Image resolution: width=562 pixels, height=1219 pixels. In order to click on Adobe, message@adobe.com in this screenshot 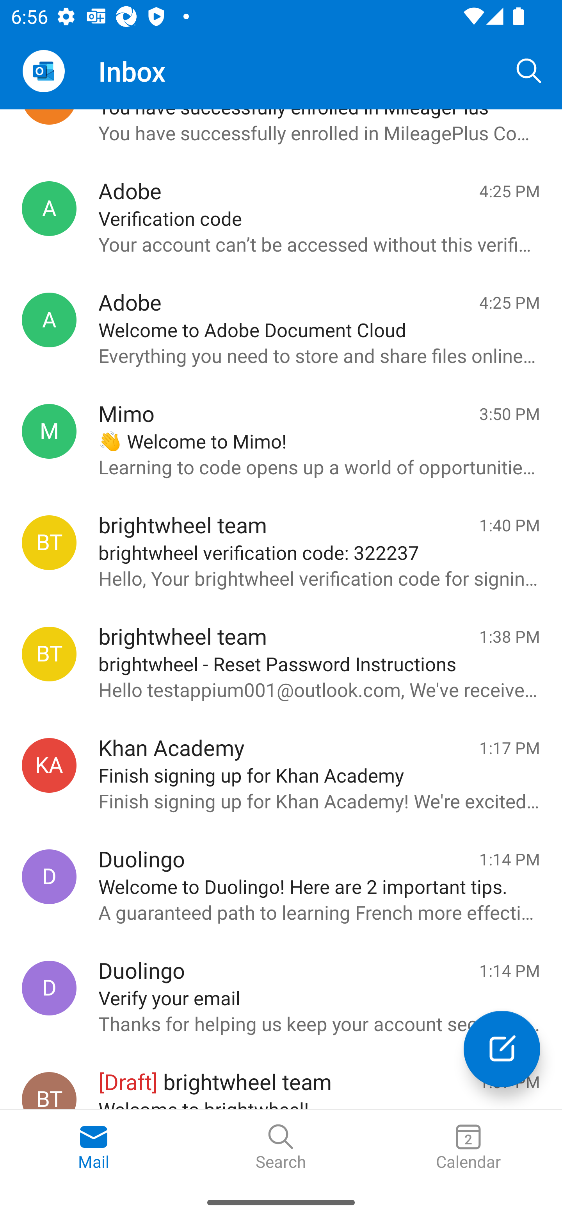, I will do `click(49, 209)`.